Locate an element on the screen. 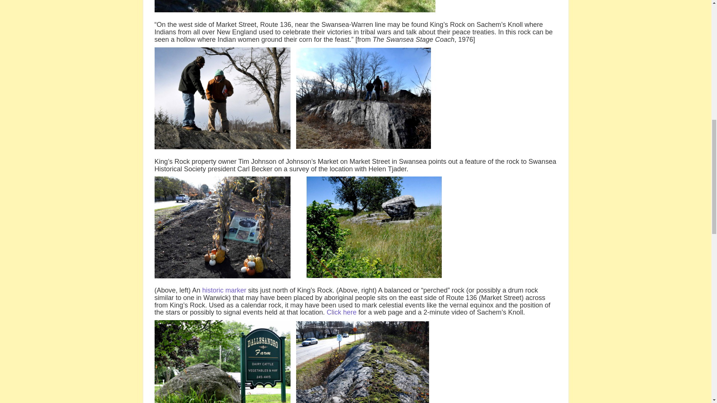  Click here is located at coordinates (341, 312).